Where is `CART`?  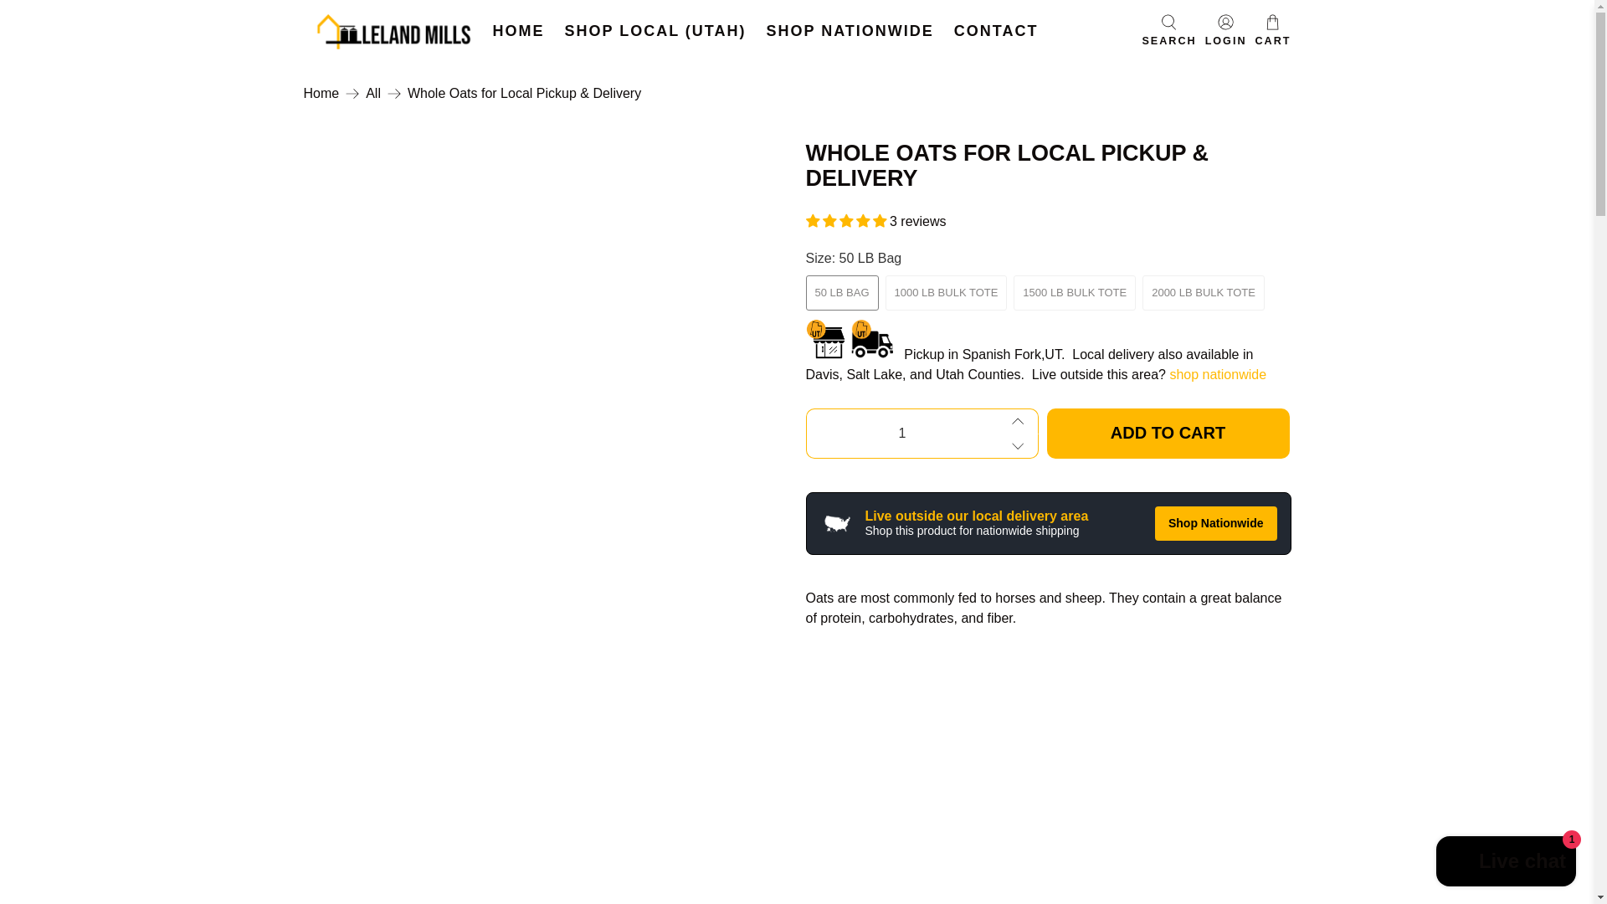 CART is located at coordinates (1273, 32).